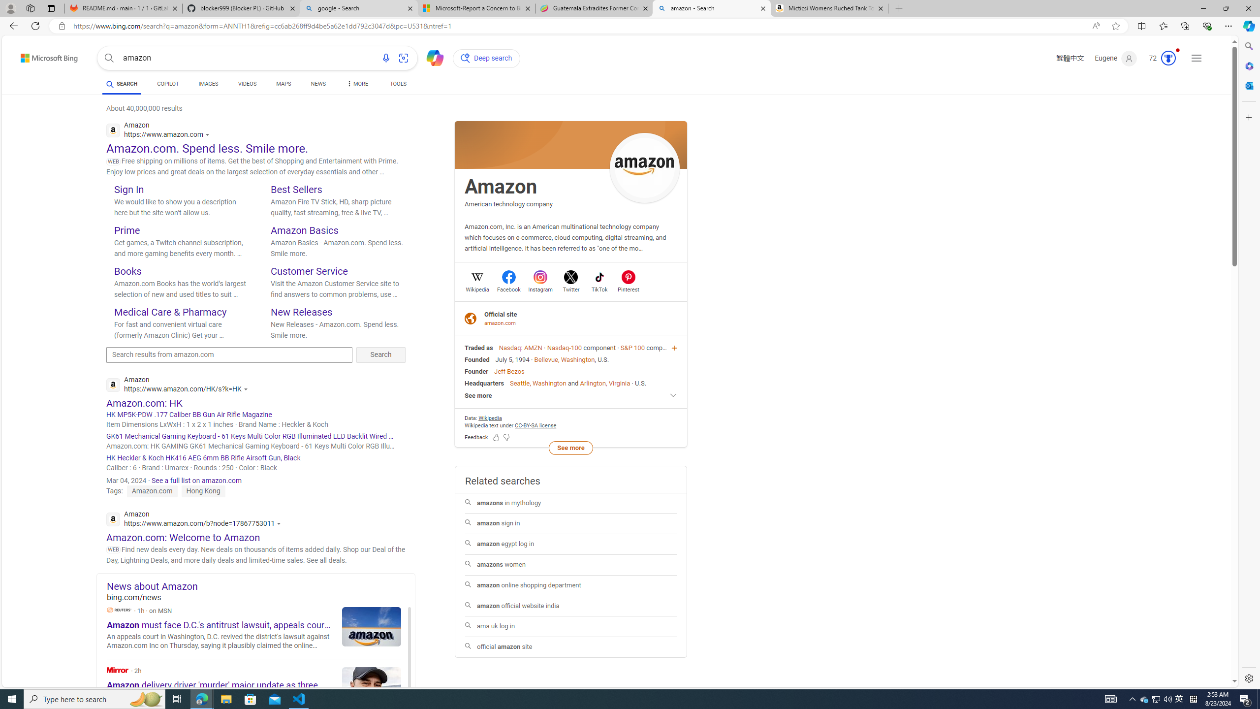 This screenshot has height=709, width=1260. Describe the element at coordinates (506, 437) in the screenshot. I see `Feedback Dislike` at that location.